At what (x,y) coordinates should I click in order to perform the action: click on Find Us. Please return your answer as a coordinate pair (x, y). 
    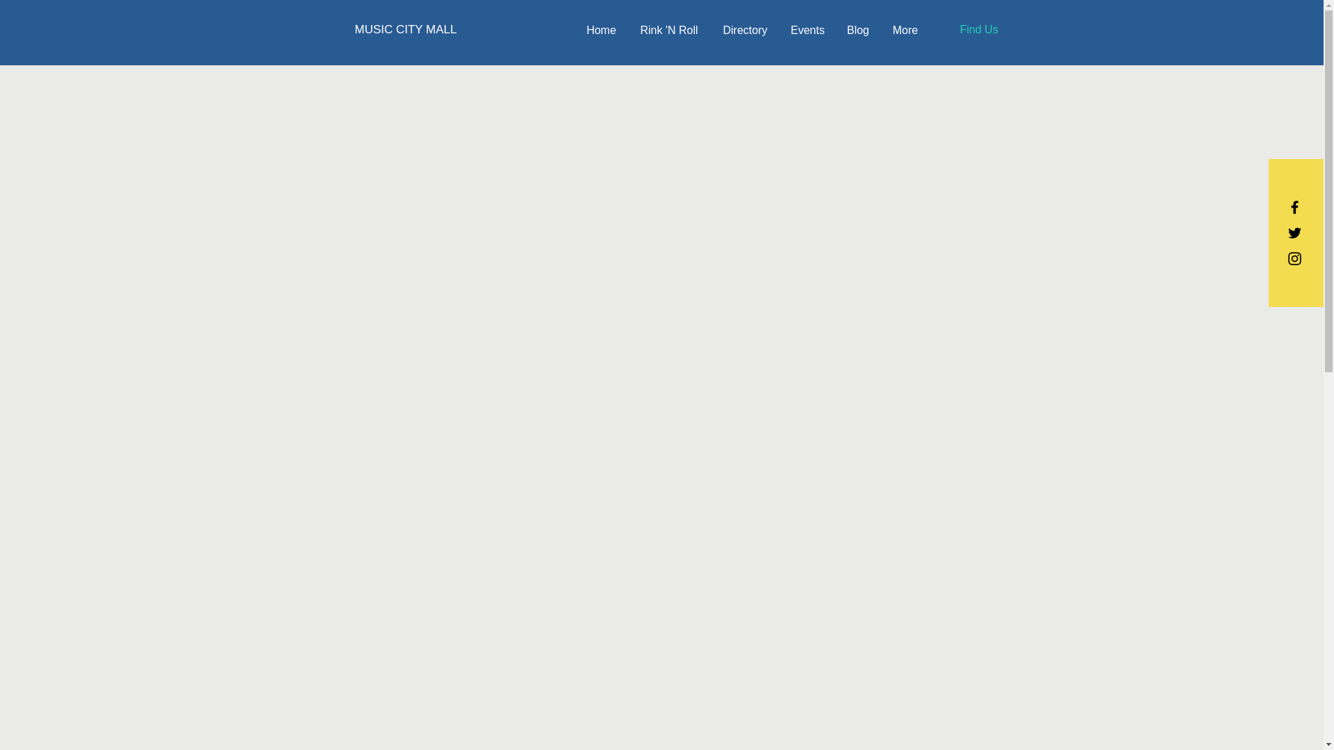
    Looking at the image, I should click on (979, 29).